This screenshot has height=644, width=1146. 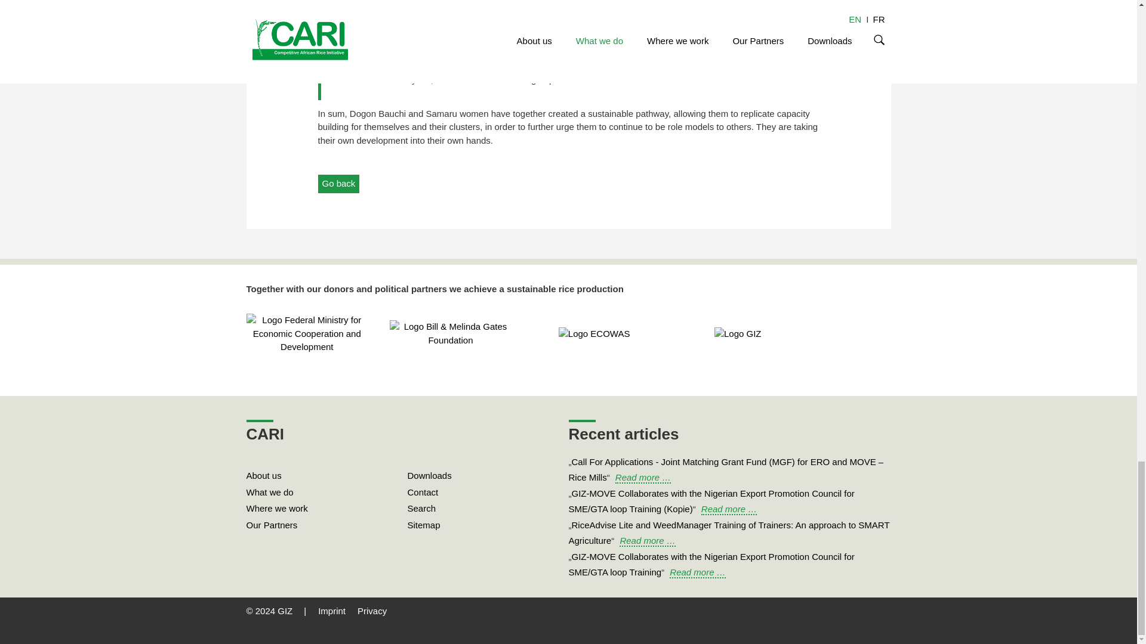 What do you see at coordinates (270, 491) in the screenshot?
I see `What we do` at bounding box center [270, 491].